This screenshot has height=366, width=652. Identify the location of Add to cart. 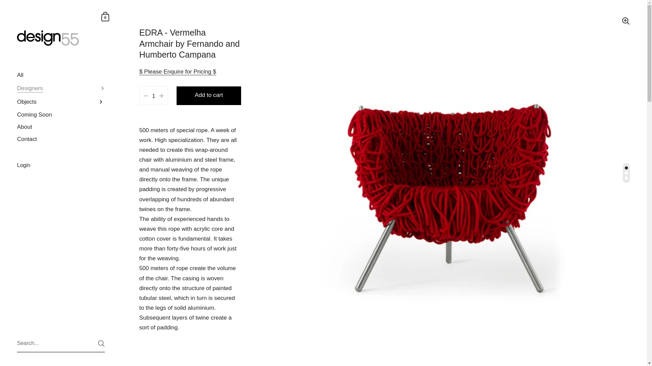
(209, 96).